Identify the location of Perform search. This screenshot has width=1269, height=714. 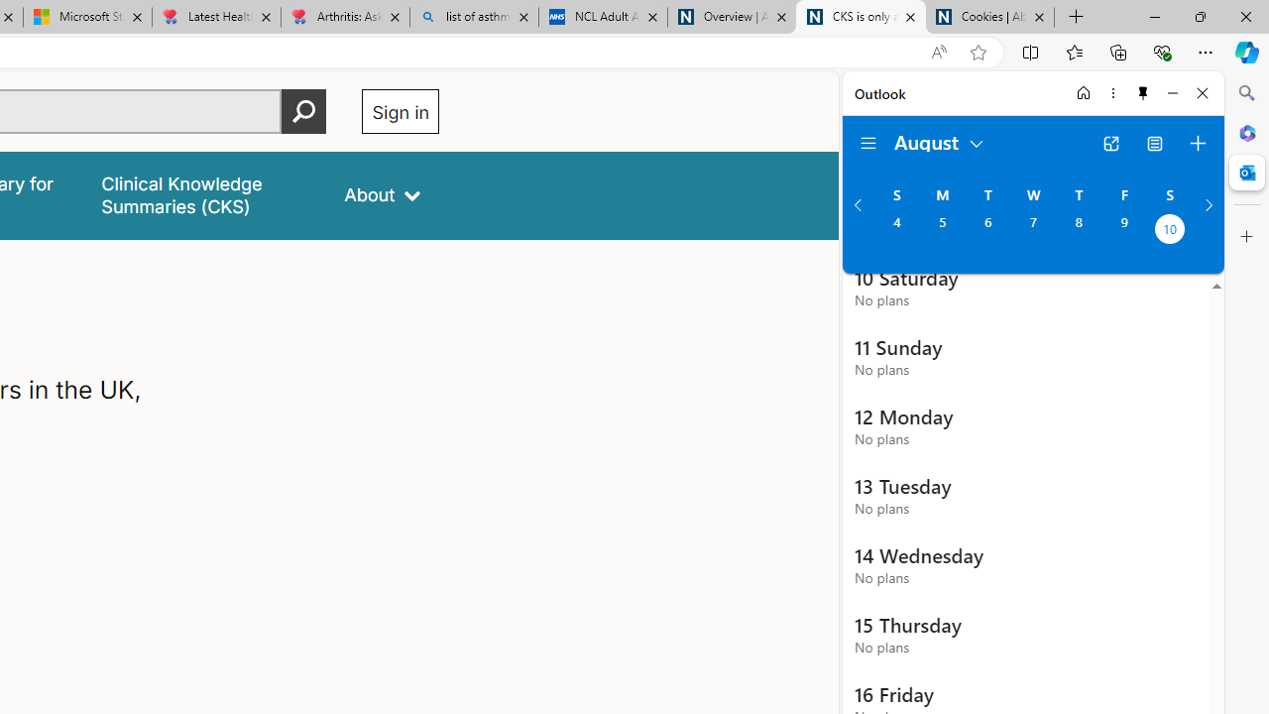
(304, 111).